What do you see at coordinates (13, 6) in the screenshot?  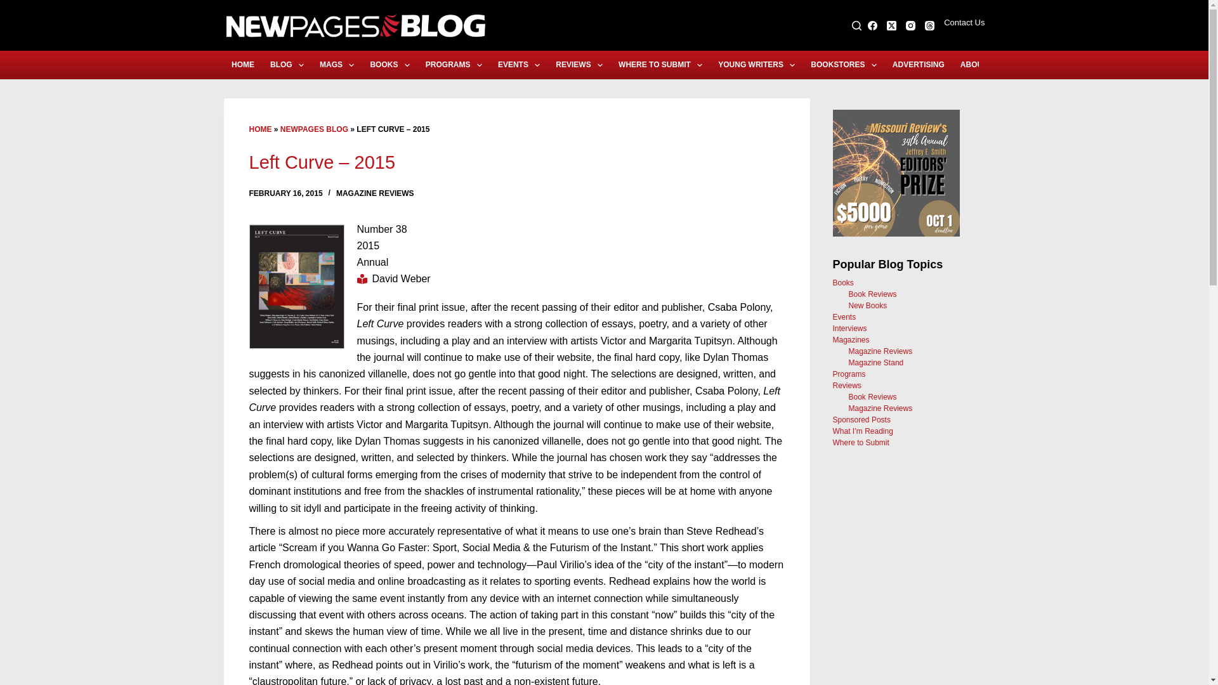 I see `Skip to content` at bounding box center [13, 6].